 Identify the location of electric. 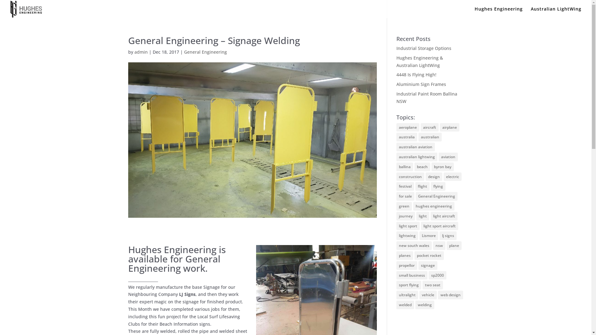
(453, 177).